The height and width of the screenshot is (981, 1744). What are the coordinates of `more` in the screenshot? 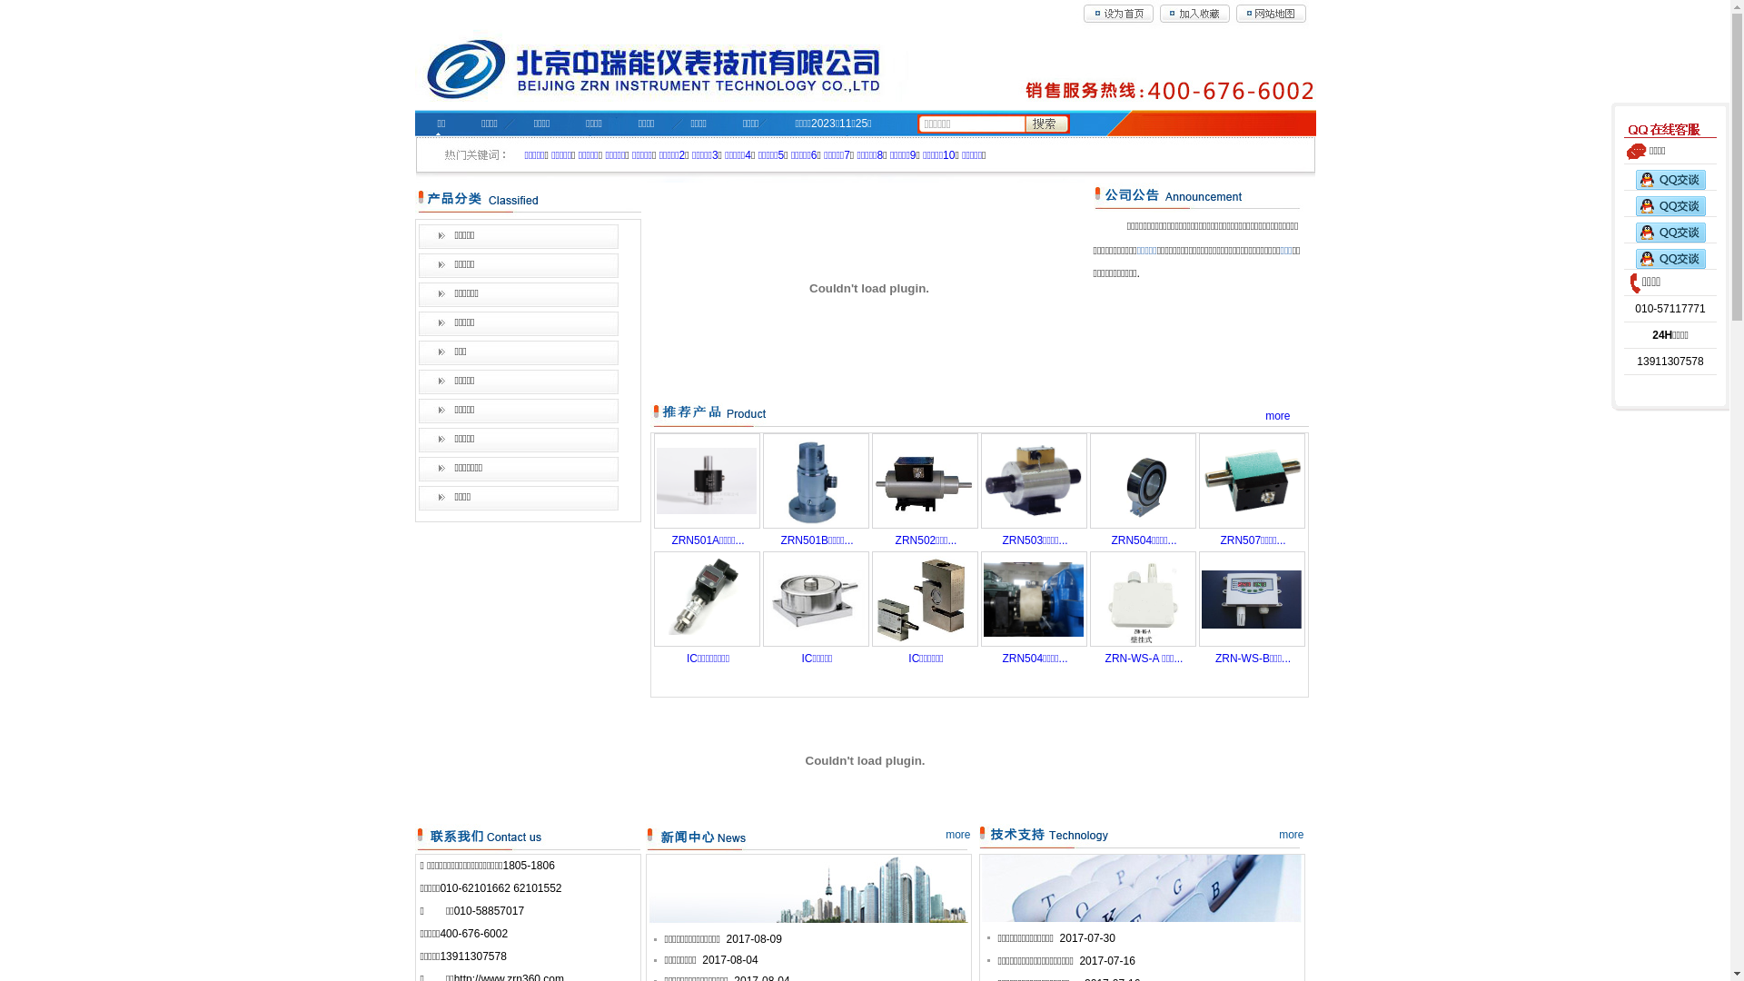 It's located at (1292, 835).